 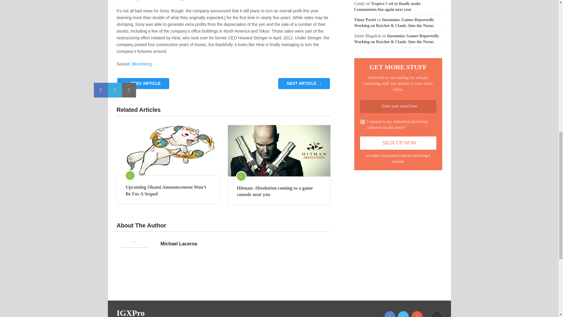 What do you see at coordinates (142, 64) in the screenshot?
I see `Bloomberg` at bounding box center [142, 64].